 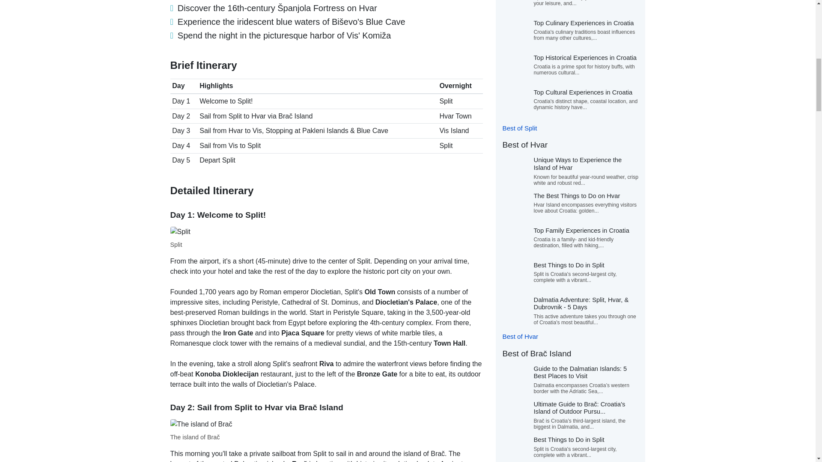 I want to click on Top Historical Experiences in Croatia, so click(x=585, y=57).